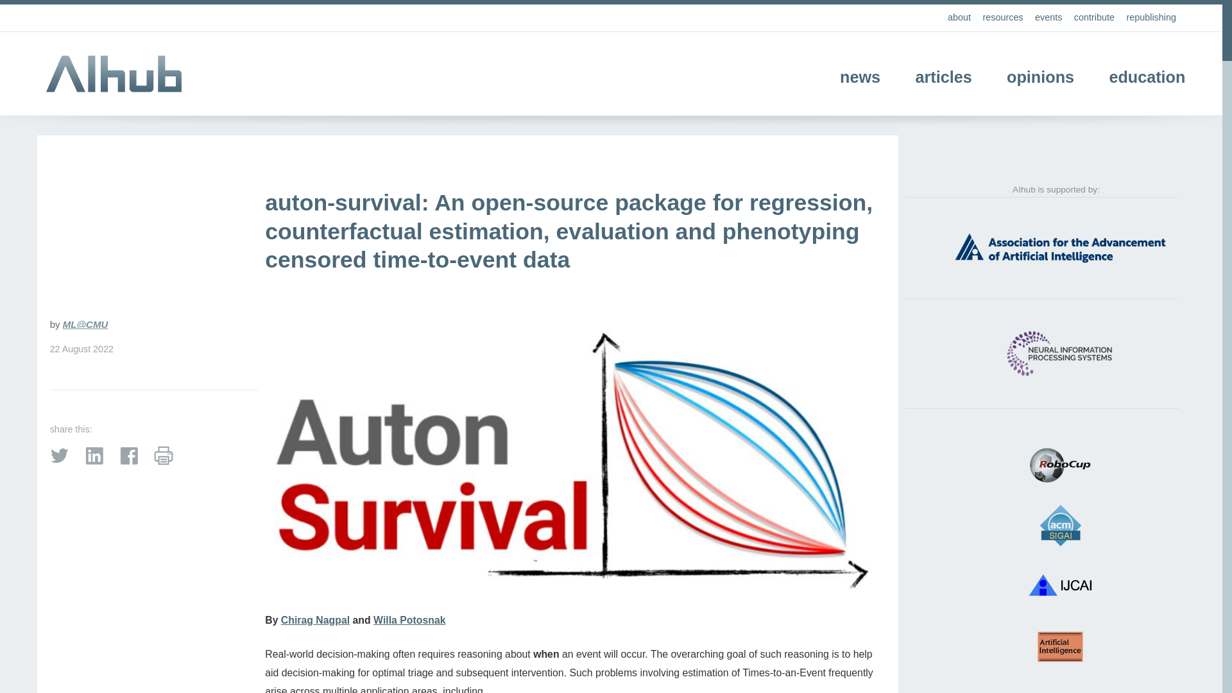  Describe the element at coordinates (860, 76) in the screenshot. I see `news` at that location.